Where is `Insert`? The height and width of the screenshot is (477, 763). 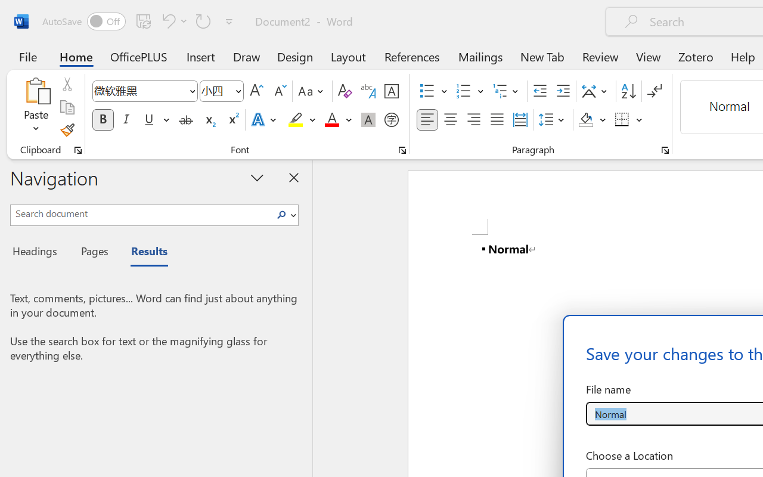
Insert is located at coordinates (201, 56).